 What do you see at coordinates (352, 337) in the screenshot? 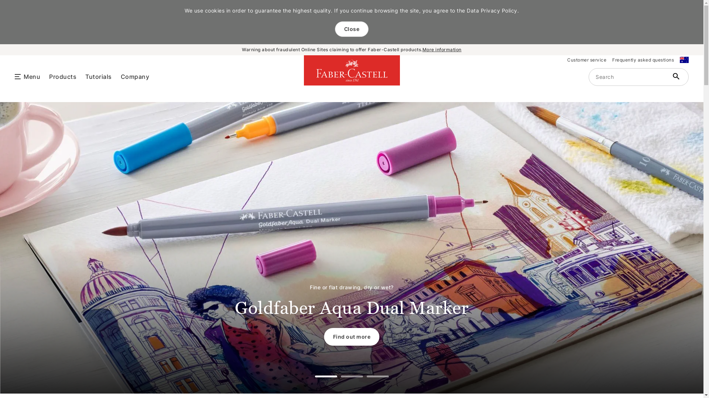
I see `Find out more` at bounding box center [352, 337].